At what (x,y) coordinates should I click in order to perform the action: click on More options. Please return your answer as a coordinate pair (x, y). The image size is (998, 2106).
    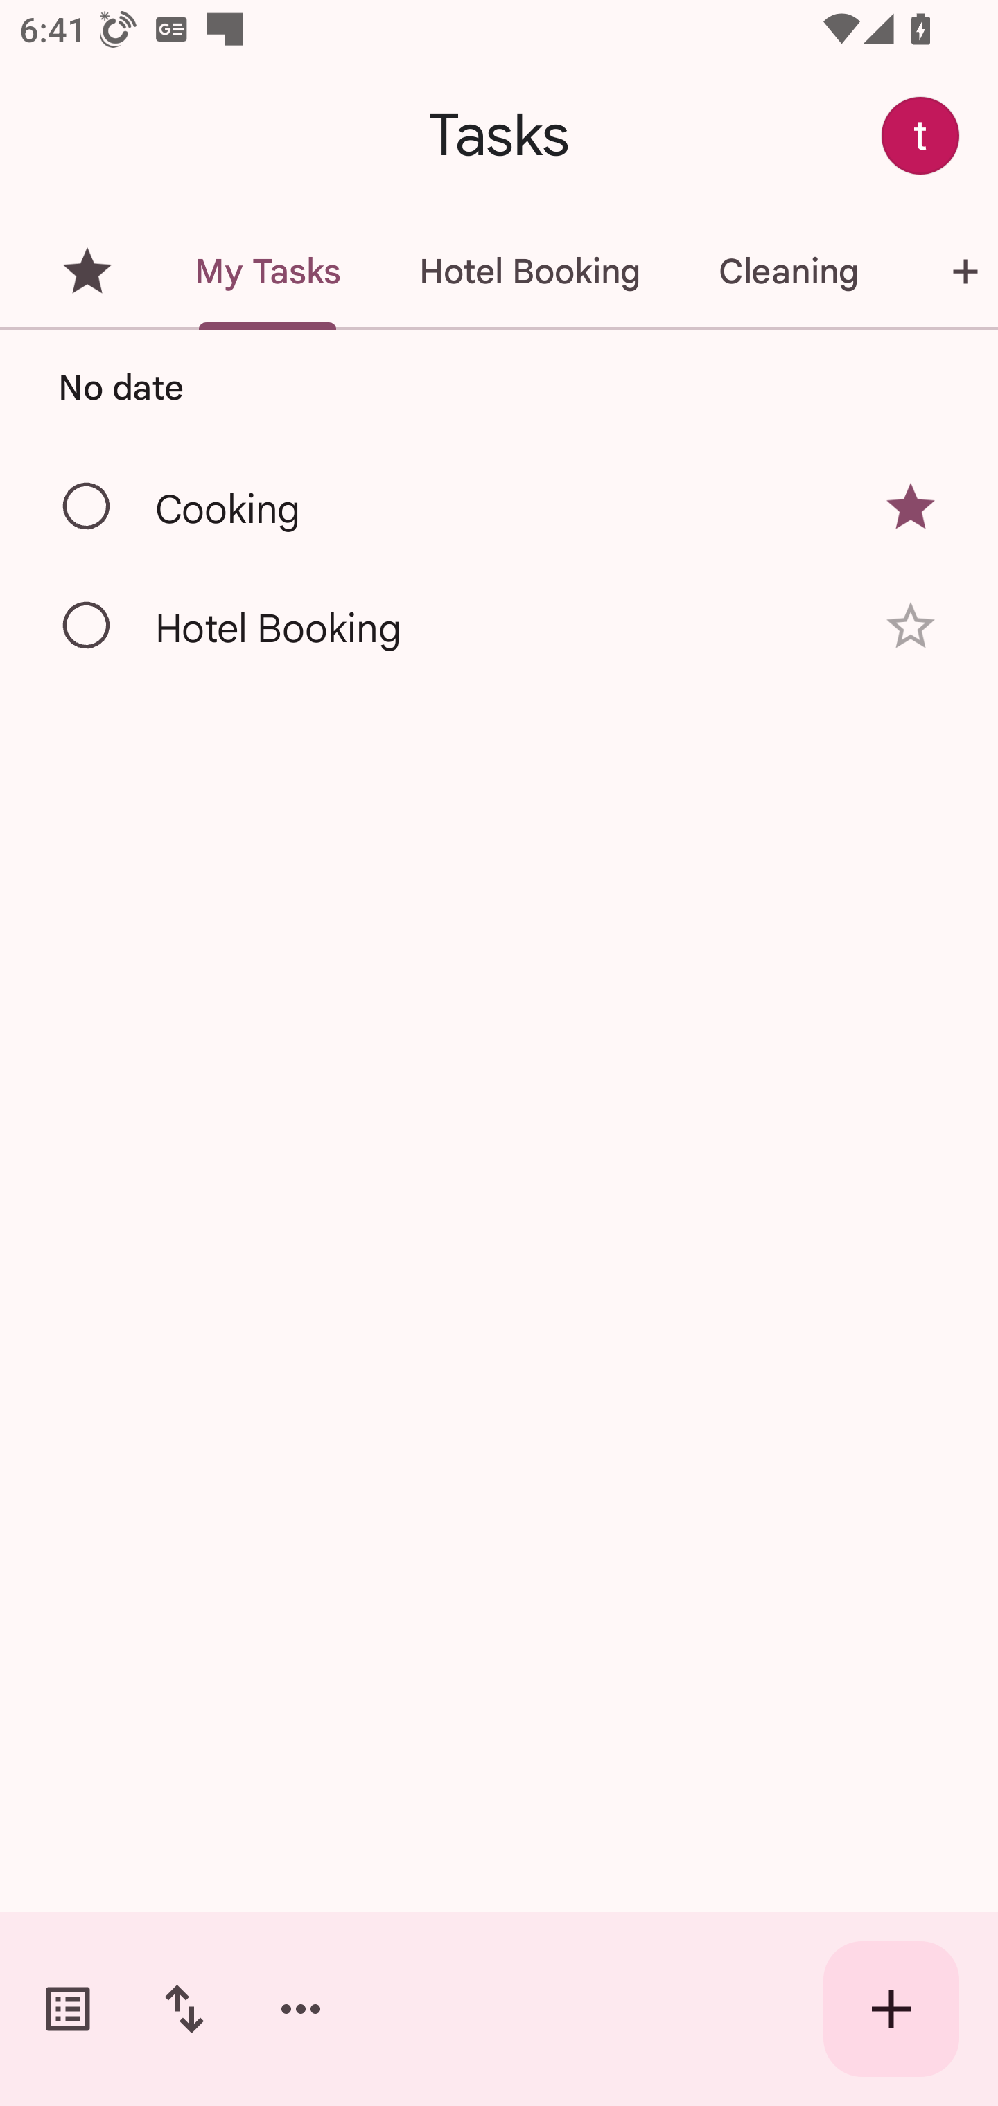
    Looking at the image, I should click on (301, 2009).